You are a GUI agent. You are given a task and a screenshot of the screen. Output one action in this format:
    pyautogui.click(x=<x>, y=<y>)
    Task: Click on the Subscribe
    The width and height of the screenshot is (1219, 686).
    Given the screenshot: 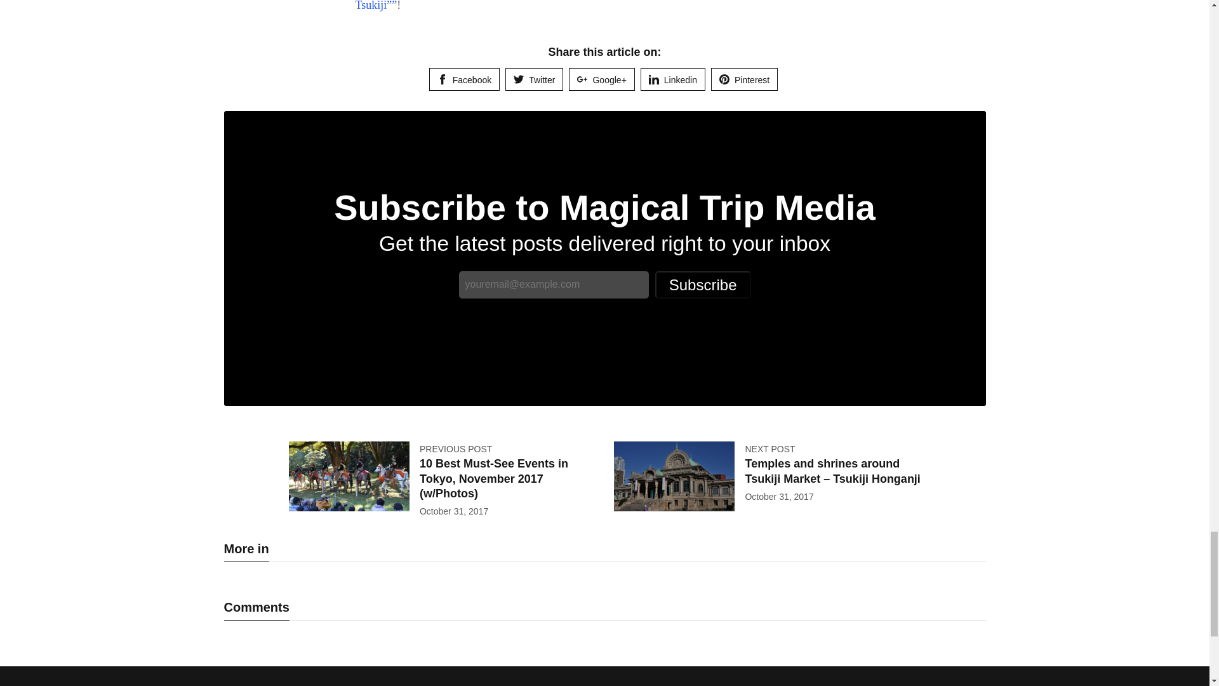 What is the action you would take?
    pyautogui.click(x=703, y=285)
    